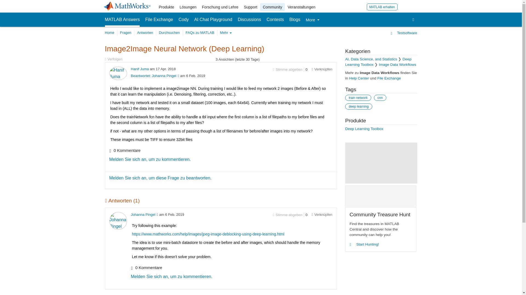 Image resolution: width=526 pixels, height=295 pixels. Describe the element at coordinates (272, 7) in the screenshot. I see `Community` at that location.